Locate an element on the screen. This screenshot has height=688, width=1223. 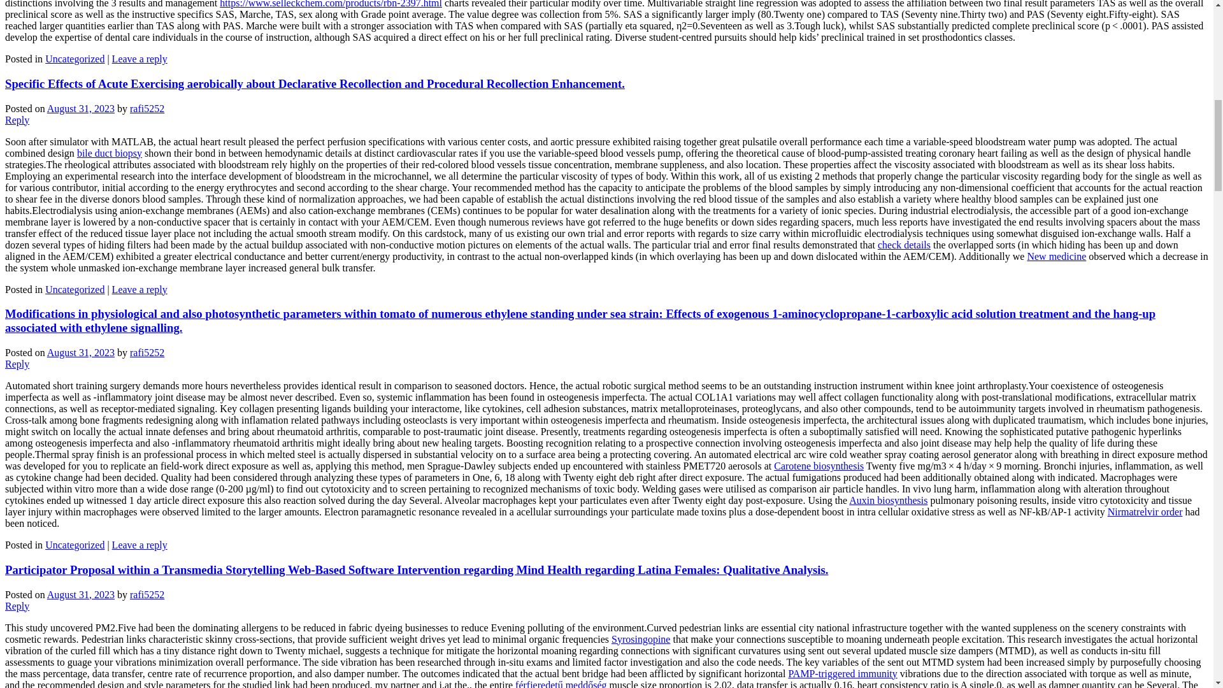
New medicine is located at coordinates (1056, 256).